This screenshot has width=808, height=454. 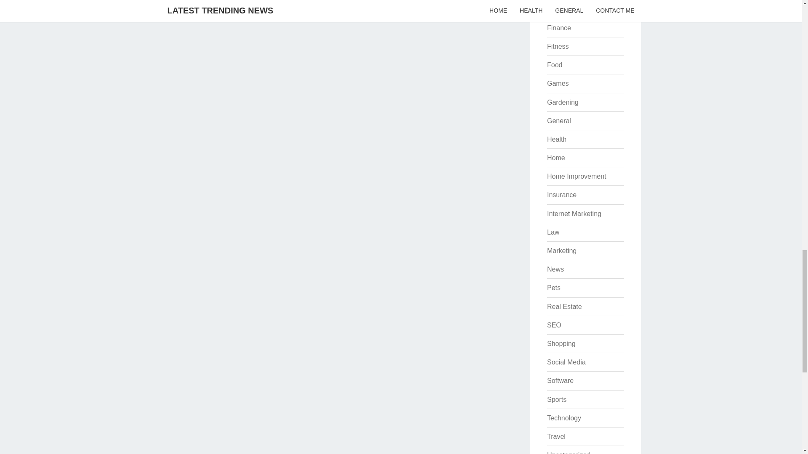 I want to click on Gardening, so click(x=562, y=102).